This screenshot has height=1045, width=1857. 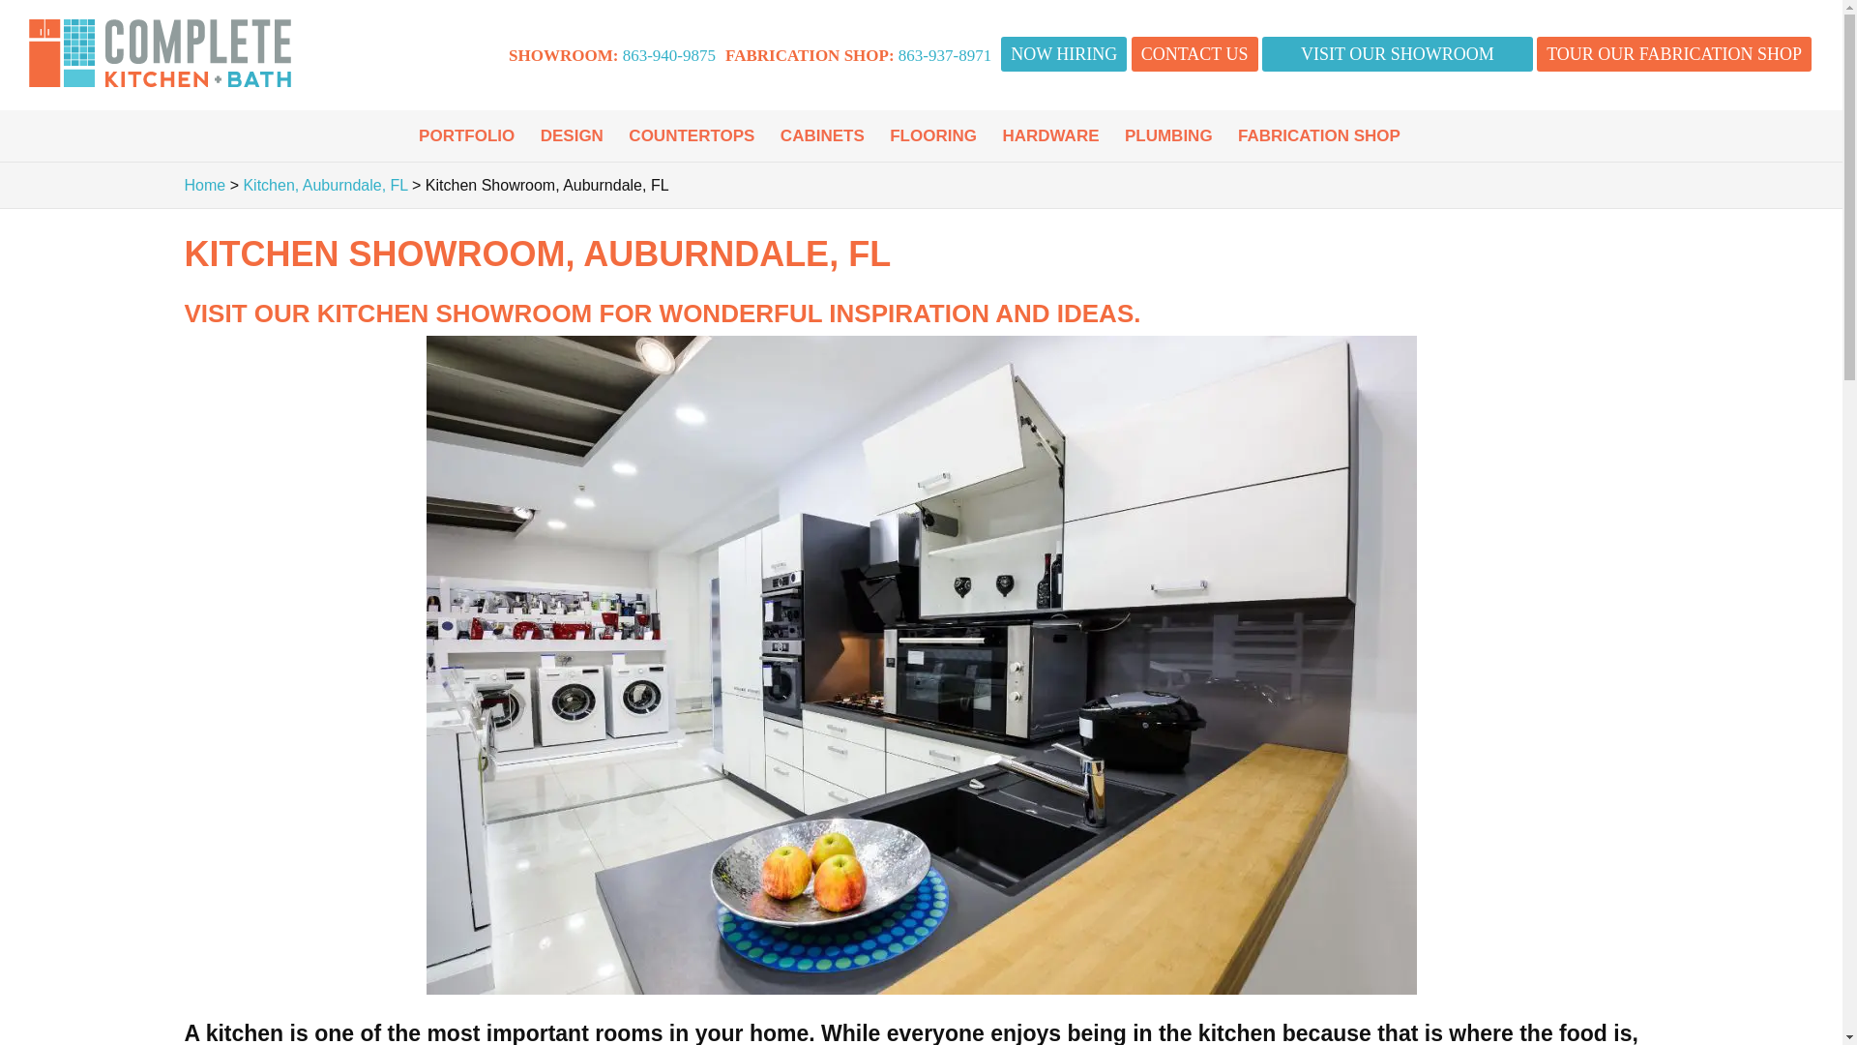 I want to click on TOUR OUR FABRICATION SHOP, so click(x=1674, y=54).